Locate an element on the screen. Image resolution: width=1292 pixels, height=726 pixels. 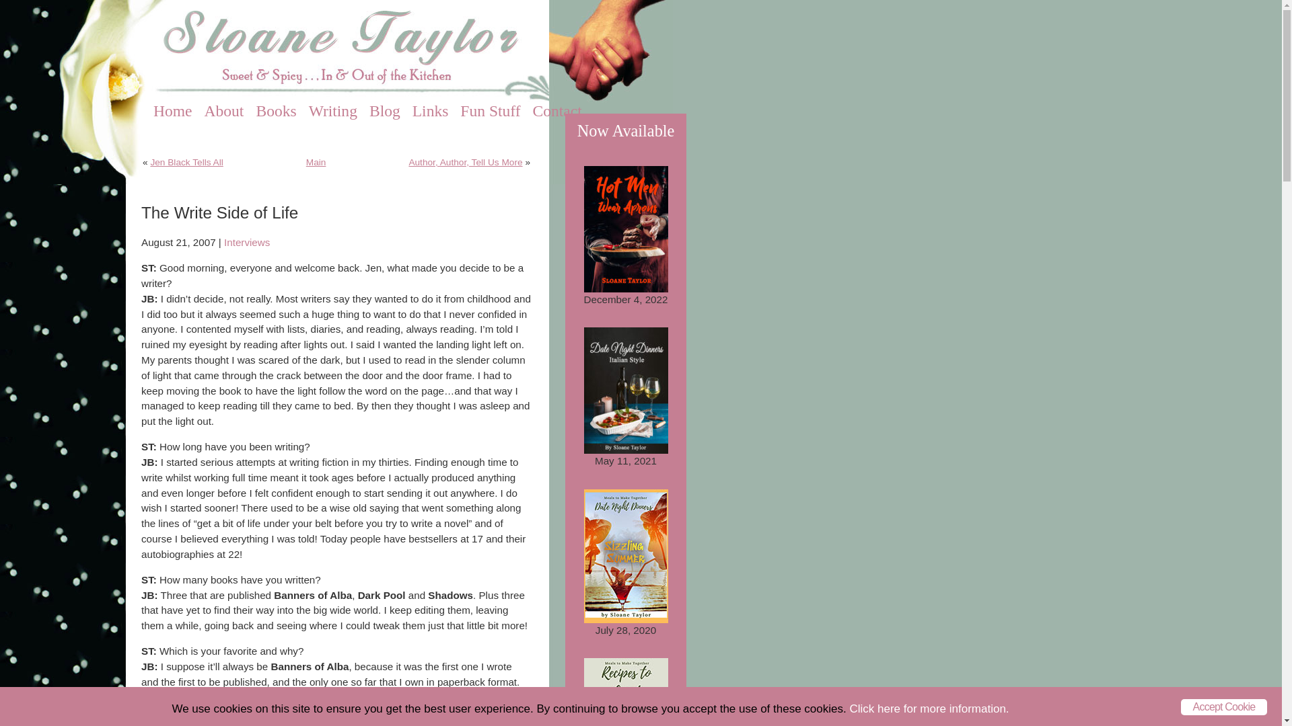
Fun Stuff is located at coordinates (490, 111).